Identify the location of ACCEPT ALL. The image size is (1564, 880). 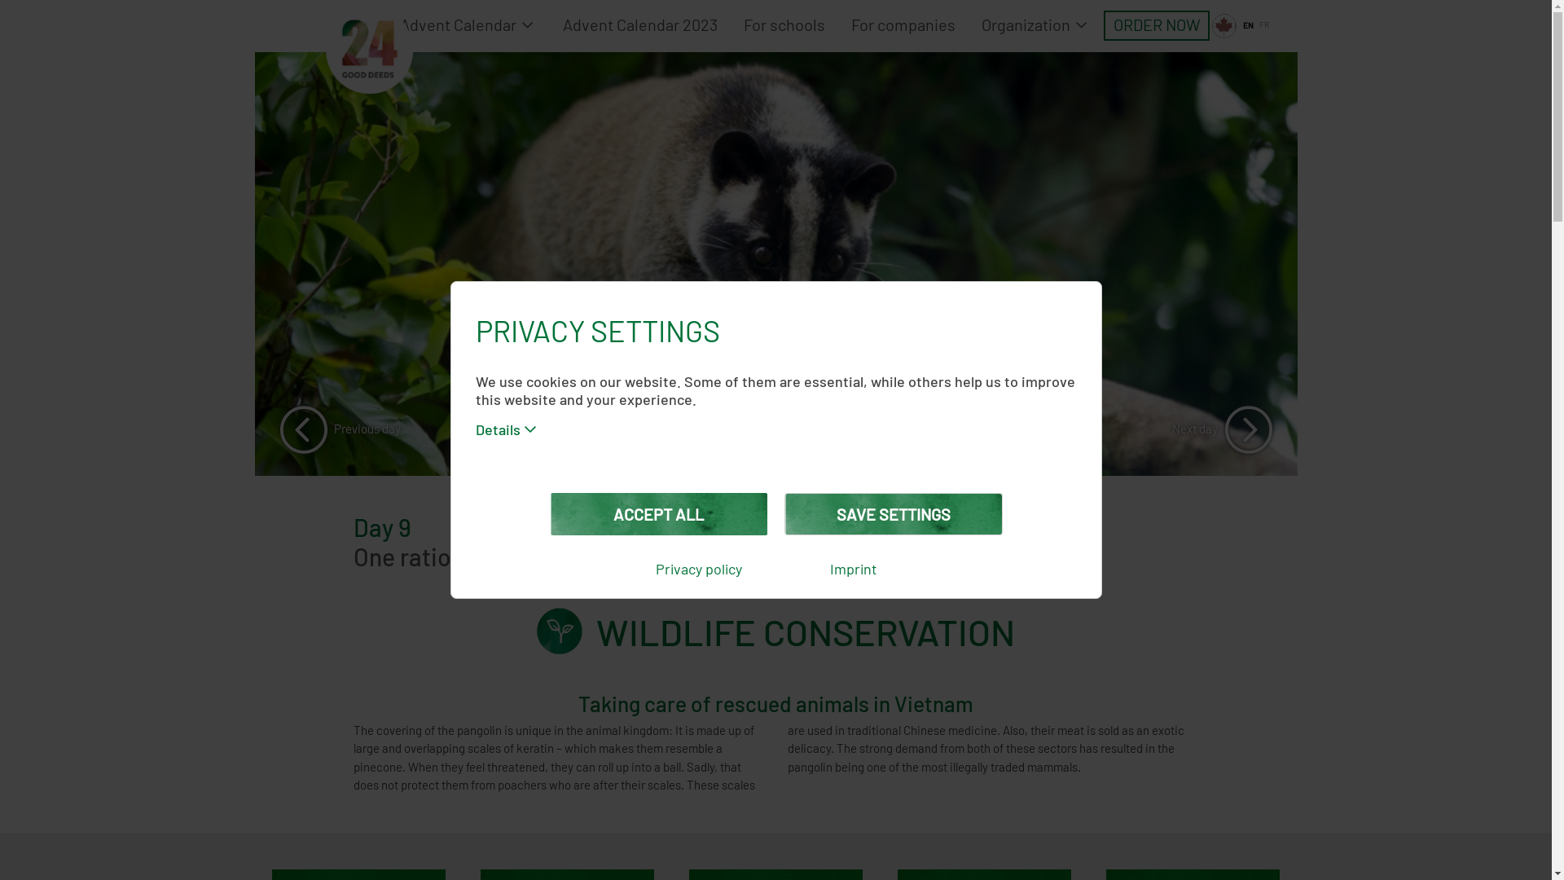
(658, 514).